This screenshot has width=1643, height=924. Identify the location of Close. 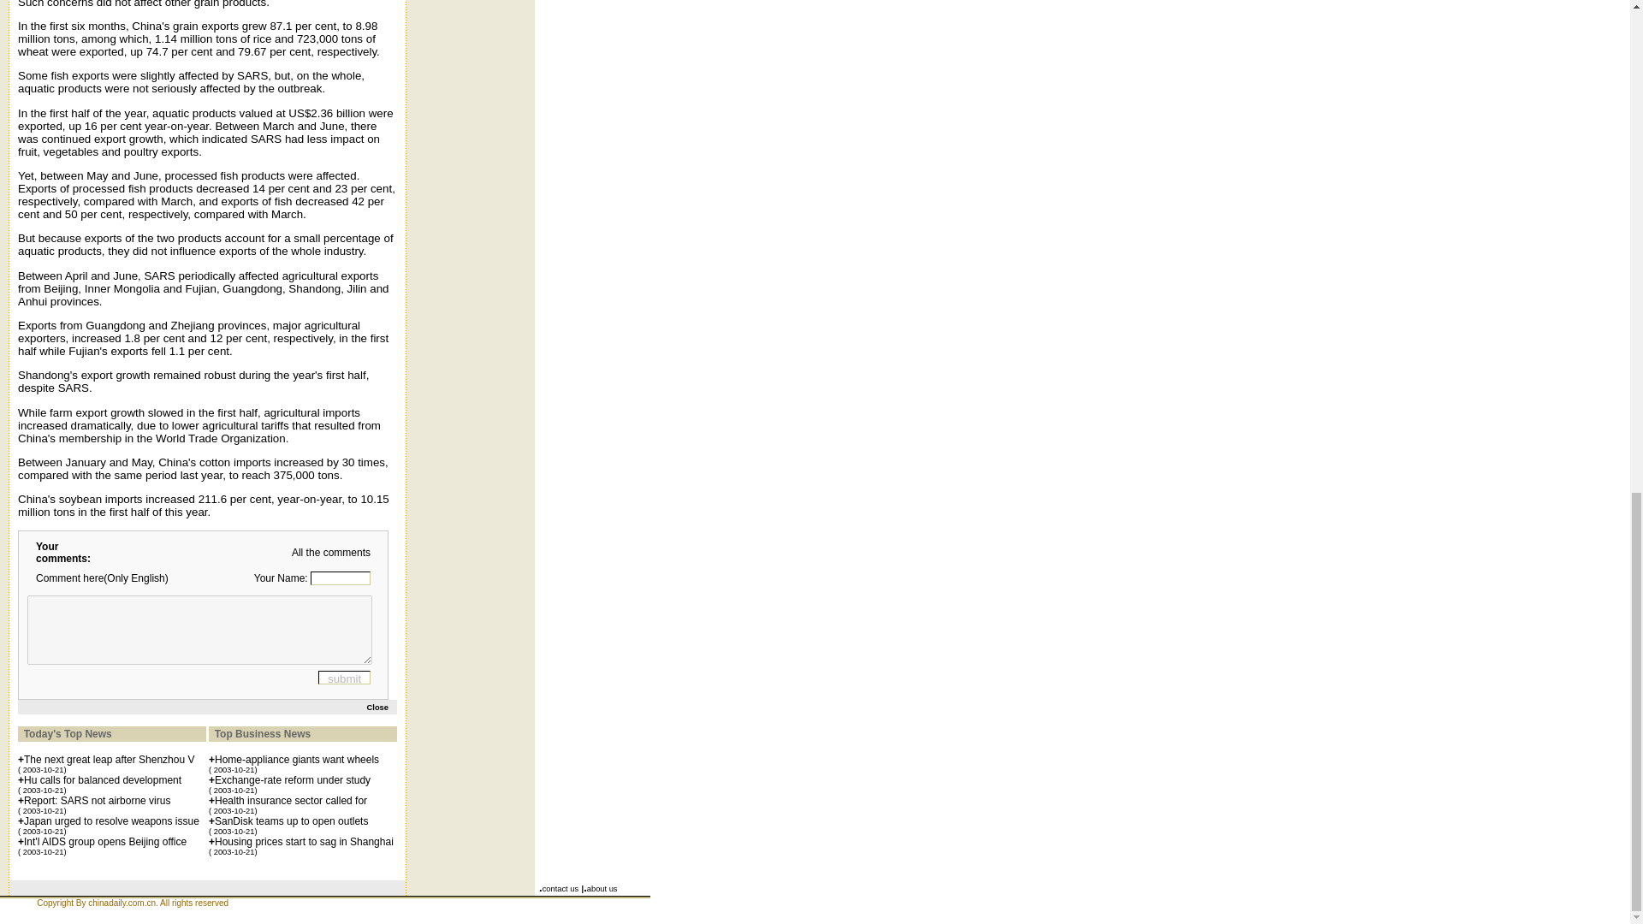
(377, 706).